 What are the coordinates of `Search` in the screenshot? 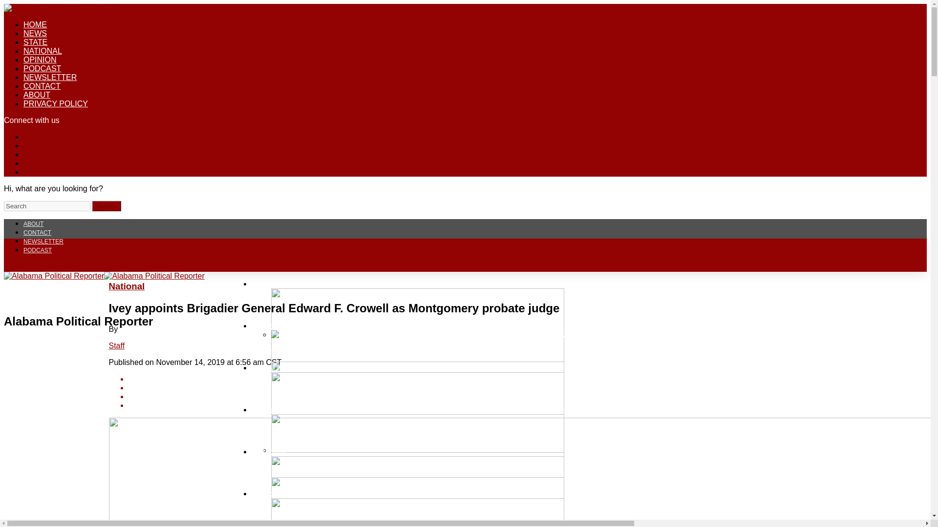 It's located at (107, 206).